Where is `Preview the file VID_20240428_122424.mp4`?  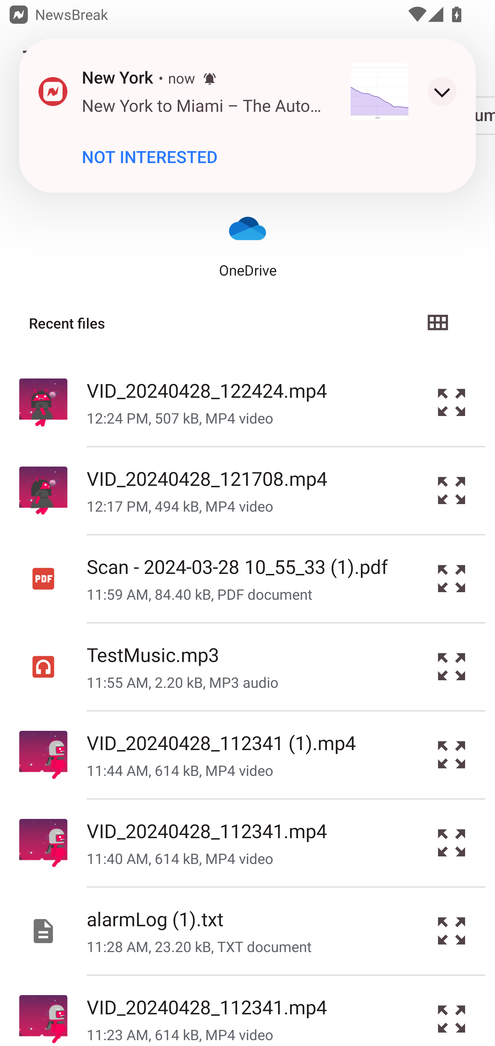 Preview the file VID_20240428_122424.mp4 is located at coordinates (452, 402).